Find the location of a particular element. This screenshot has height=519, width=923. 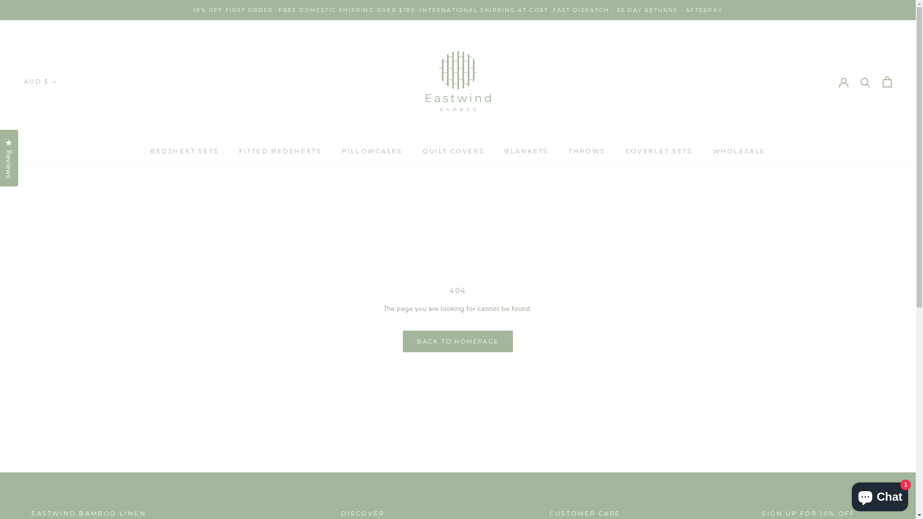

BACK TO HOMEPAGE is located at coordinates (458, 341).